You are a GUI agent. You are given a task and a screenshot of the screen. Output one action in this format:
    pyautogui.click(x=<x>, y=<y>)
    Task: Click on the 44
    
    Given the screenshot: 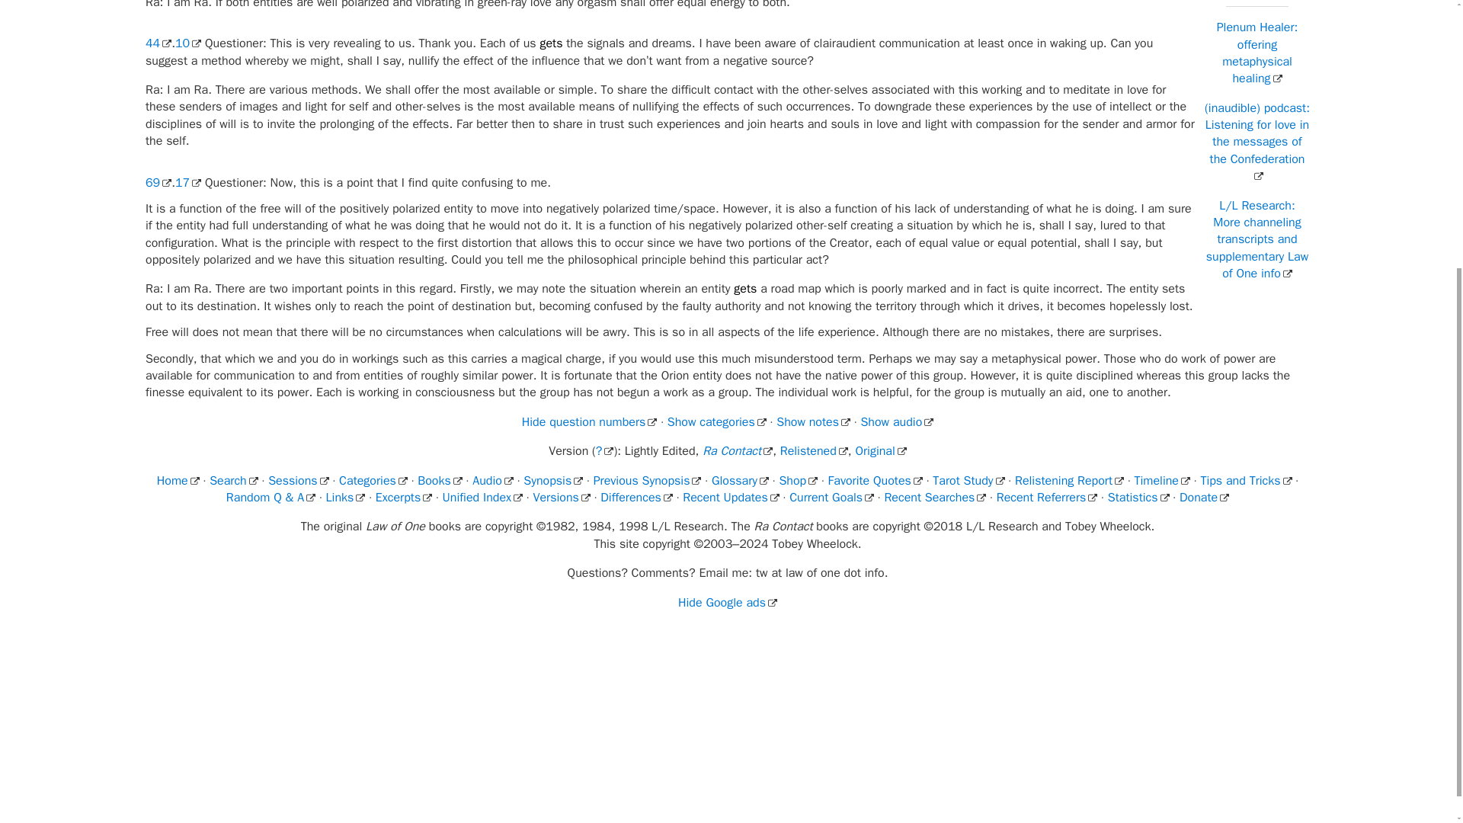 What is the action you would take?
    pyautogui.click(x=158, y=43)
    